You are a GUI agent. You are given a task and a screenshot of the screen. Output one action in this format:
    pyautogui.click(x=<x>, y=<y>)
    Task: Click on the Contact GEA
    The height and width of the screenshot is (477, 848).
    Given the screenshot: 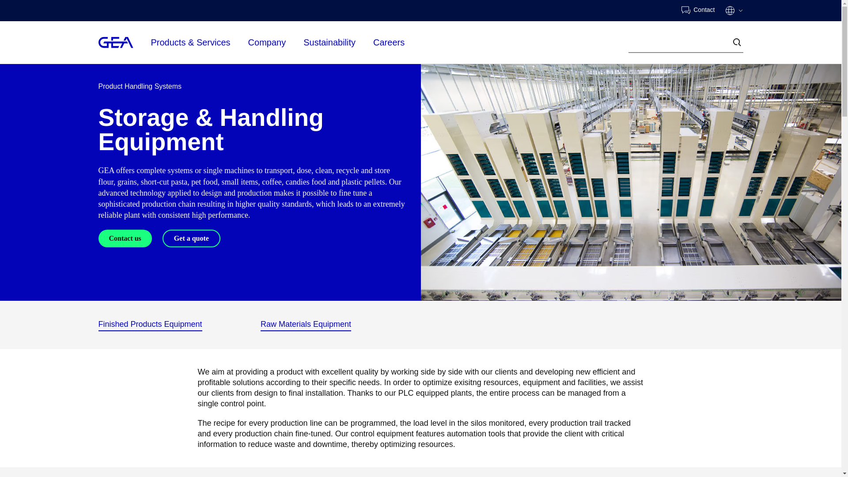 What is the action you would take?
    pyautogui.click(x=698, y=11)
    